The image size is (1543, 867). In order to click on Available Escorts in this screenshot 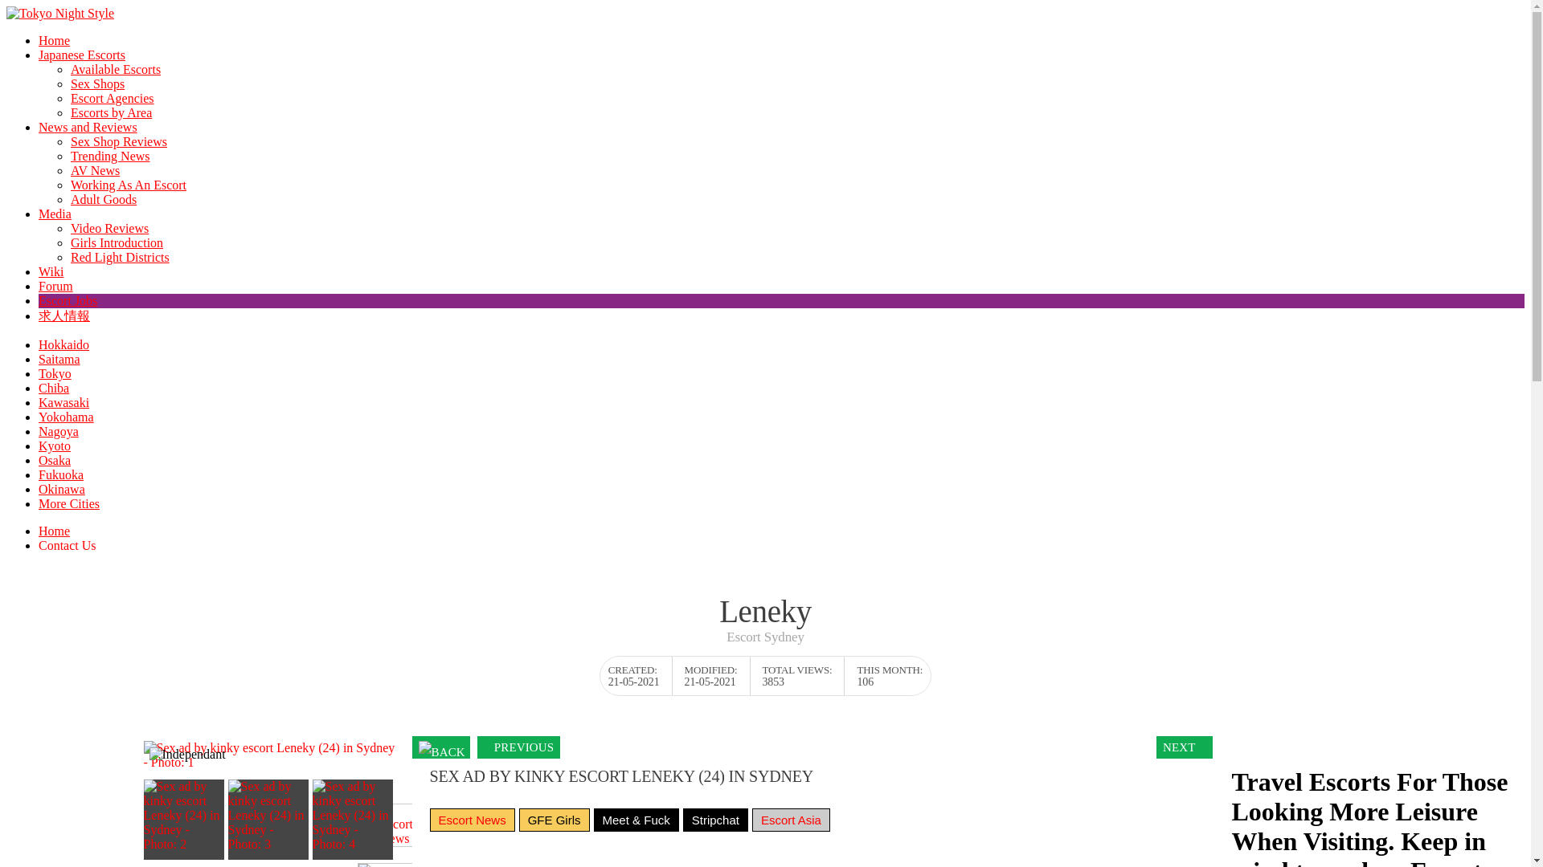, I will do `click(116, 69)`.